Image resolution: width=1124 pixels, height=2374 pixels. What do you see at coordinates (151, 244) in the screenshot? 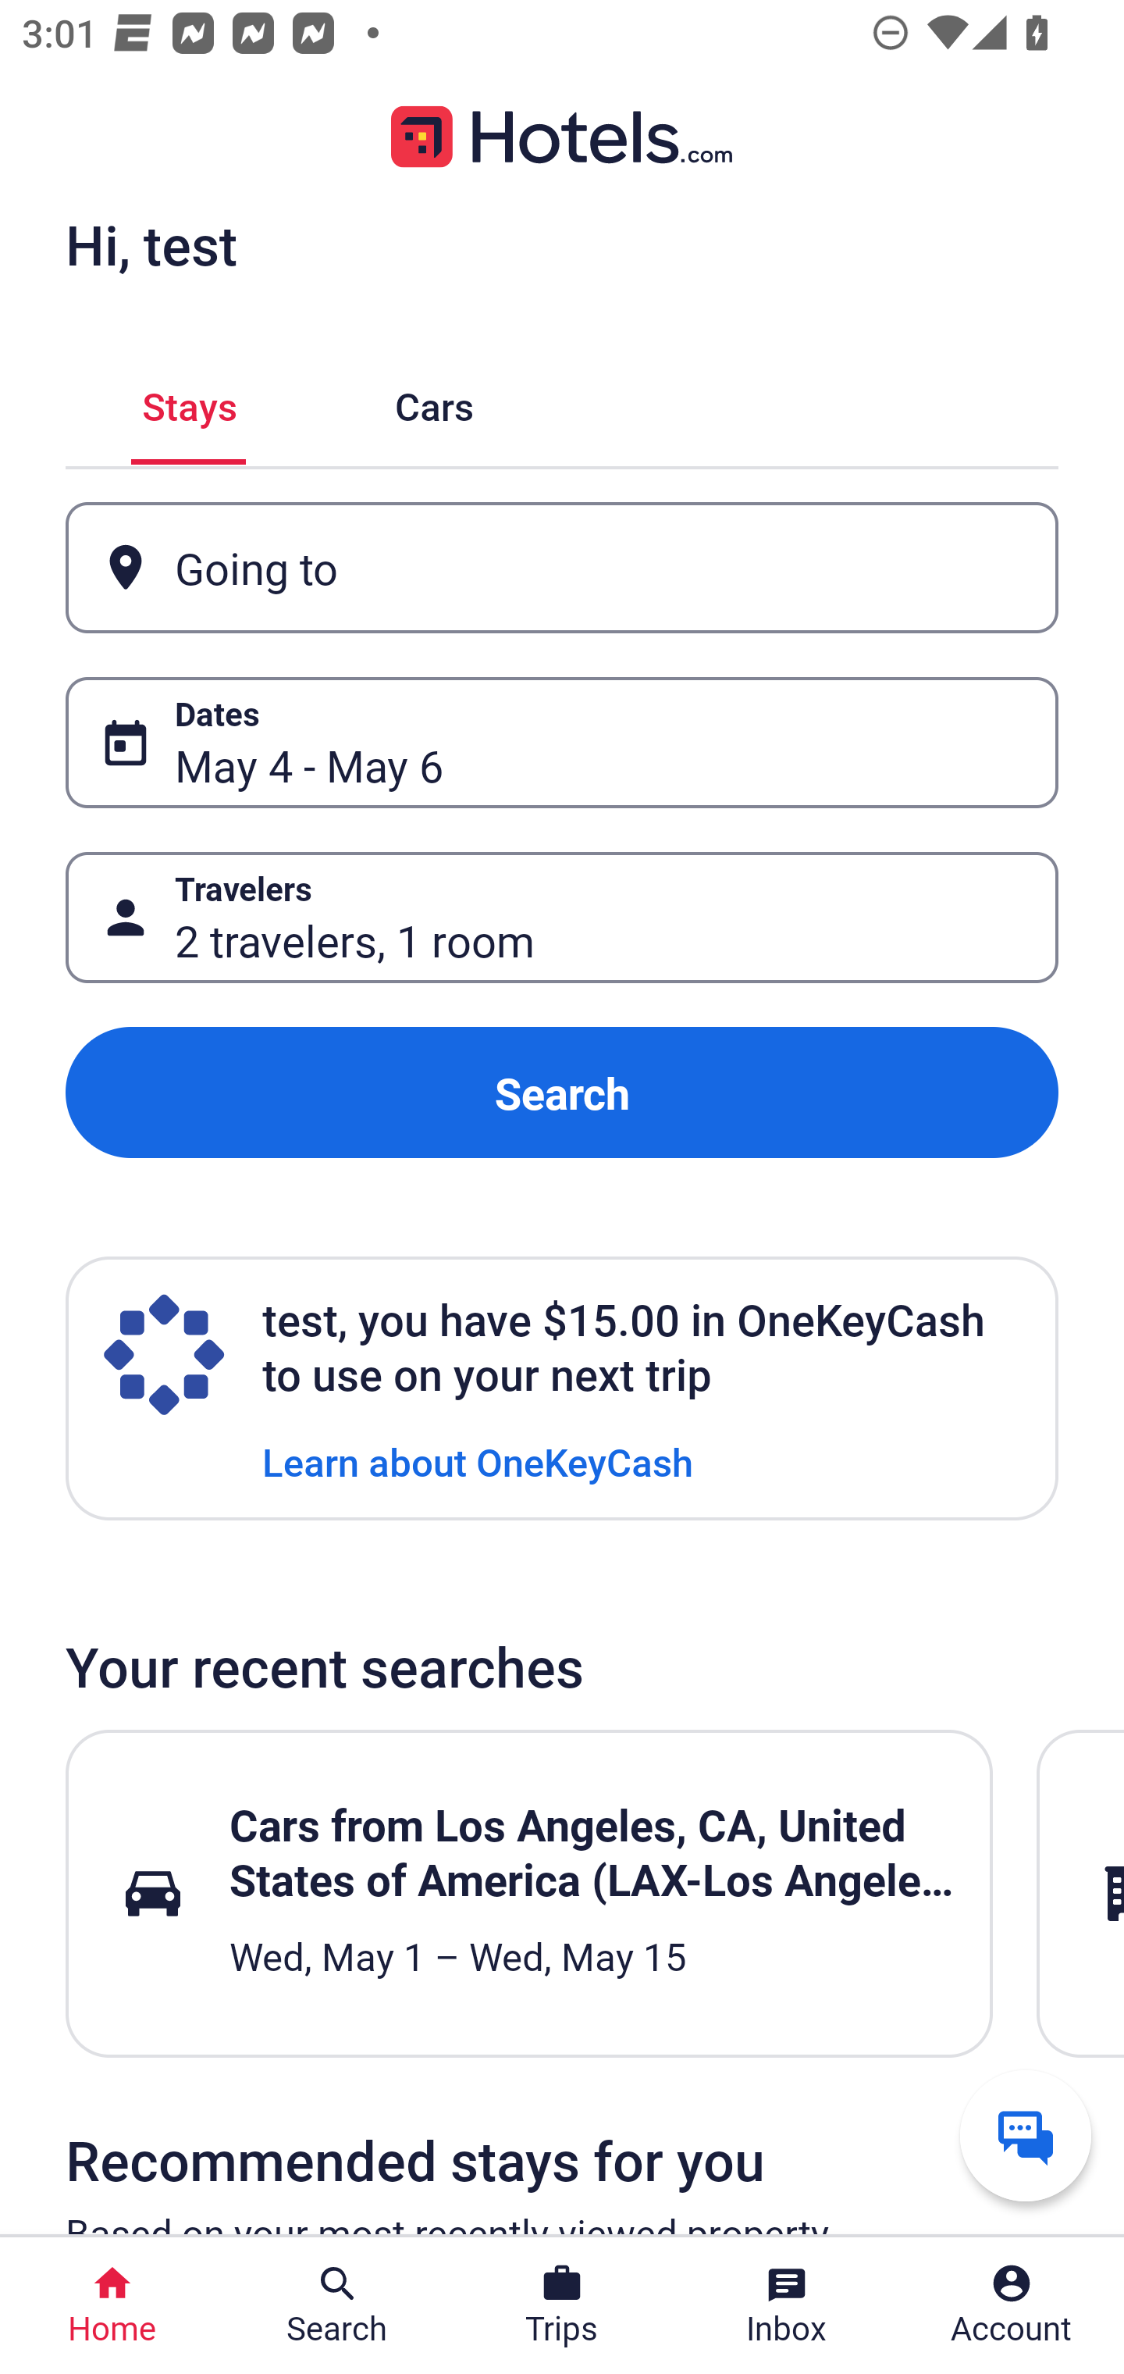
I see `Hi, test` at bounding box center [151, 244].